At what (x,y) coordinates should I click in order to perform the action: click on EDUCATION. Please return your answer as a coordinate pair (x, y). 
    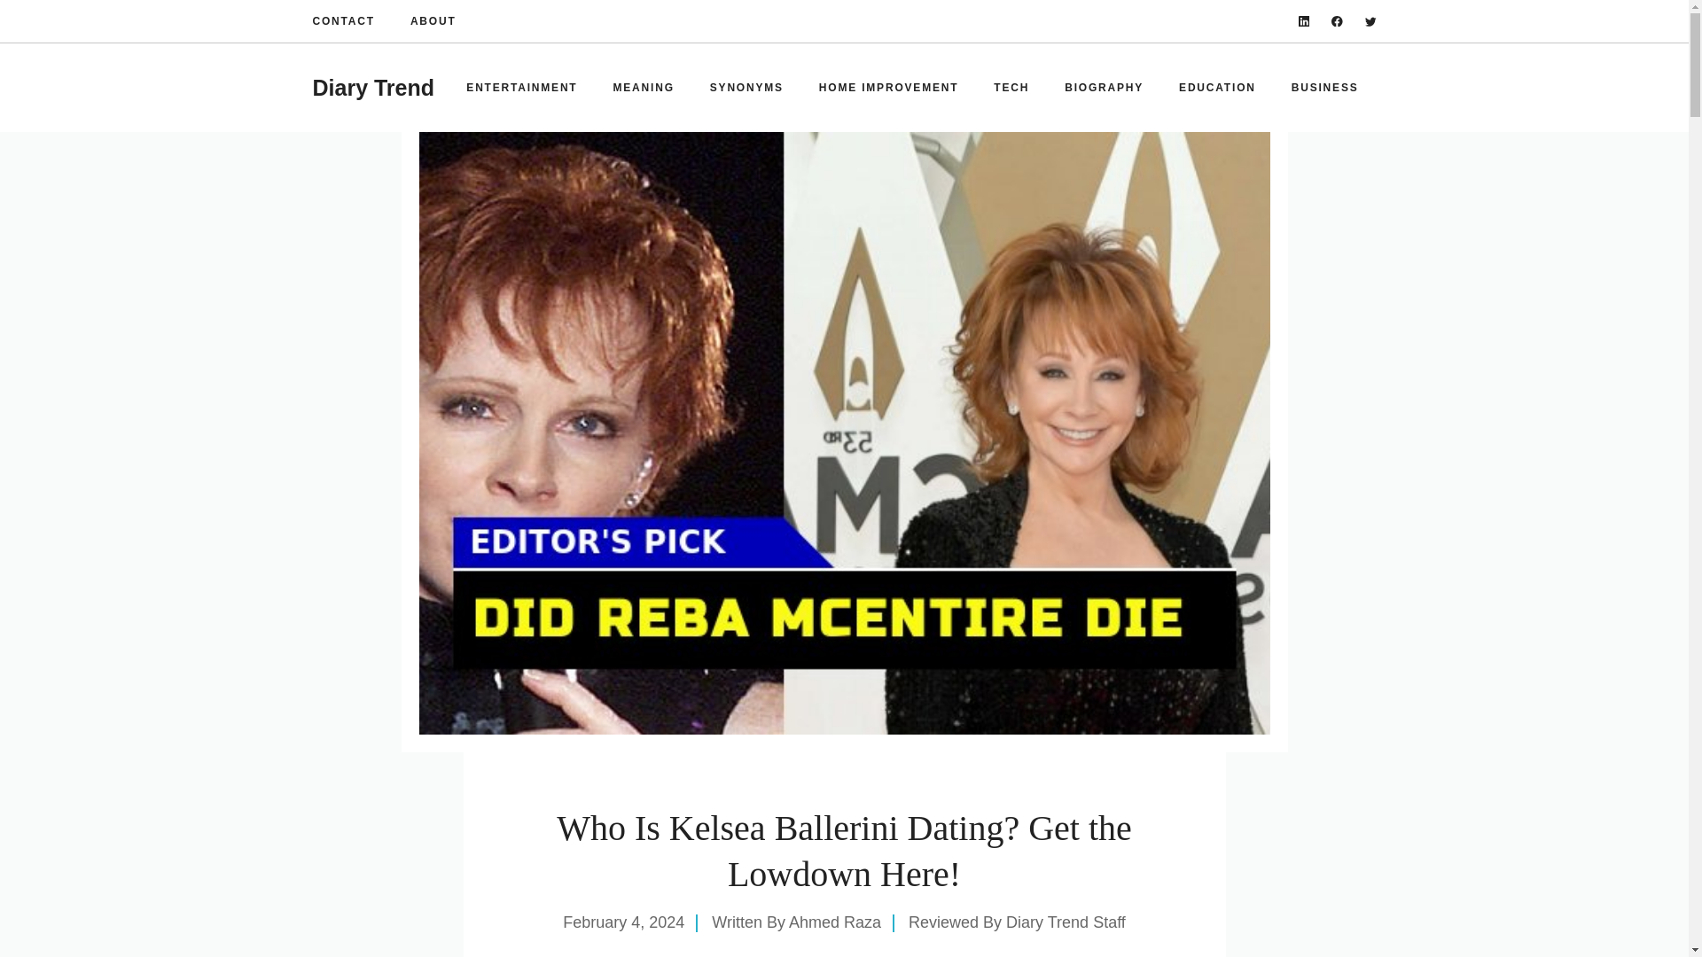
    Looking at the image, I should click on (1216, 87).